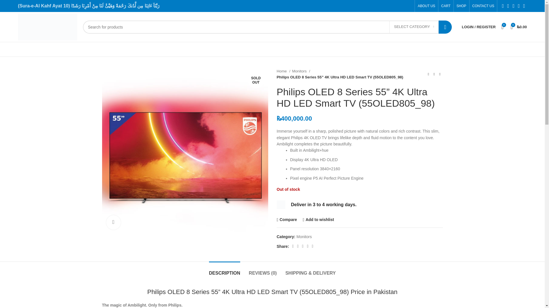  I want to click on Shopping cart, so click(519, 27).